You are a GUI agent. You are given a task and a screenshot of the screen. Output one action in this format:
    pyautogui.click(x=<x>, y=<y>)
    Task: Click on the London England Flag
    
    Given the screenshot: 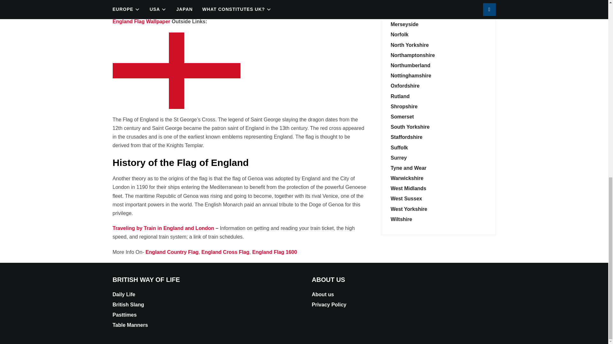 What is the action you would take?
    pyautogui.click(x=246, y=13)
    